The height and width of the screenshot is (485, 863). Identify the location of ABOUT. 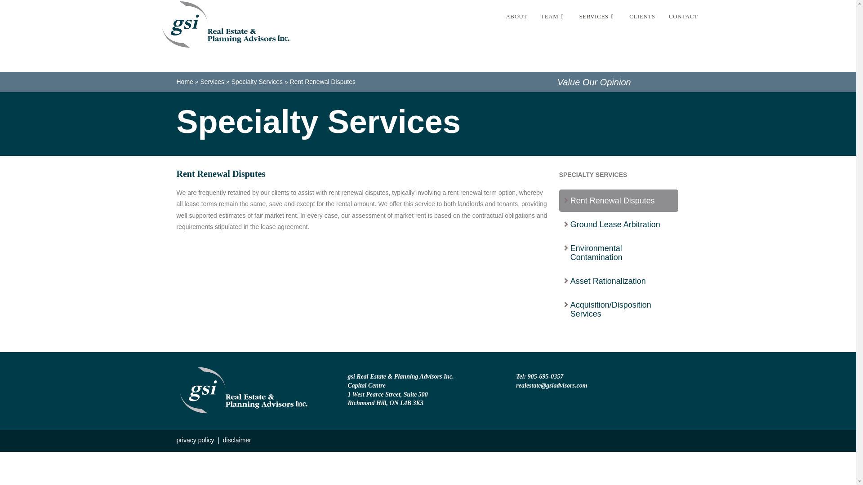
(516, 17).